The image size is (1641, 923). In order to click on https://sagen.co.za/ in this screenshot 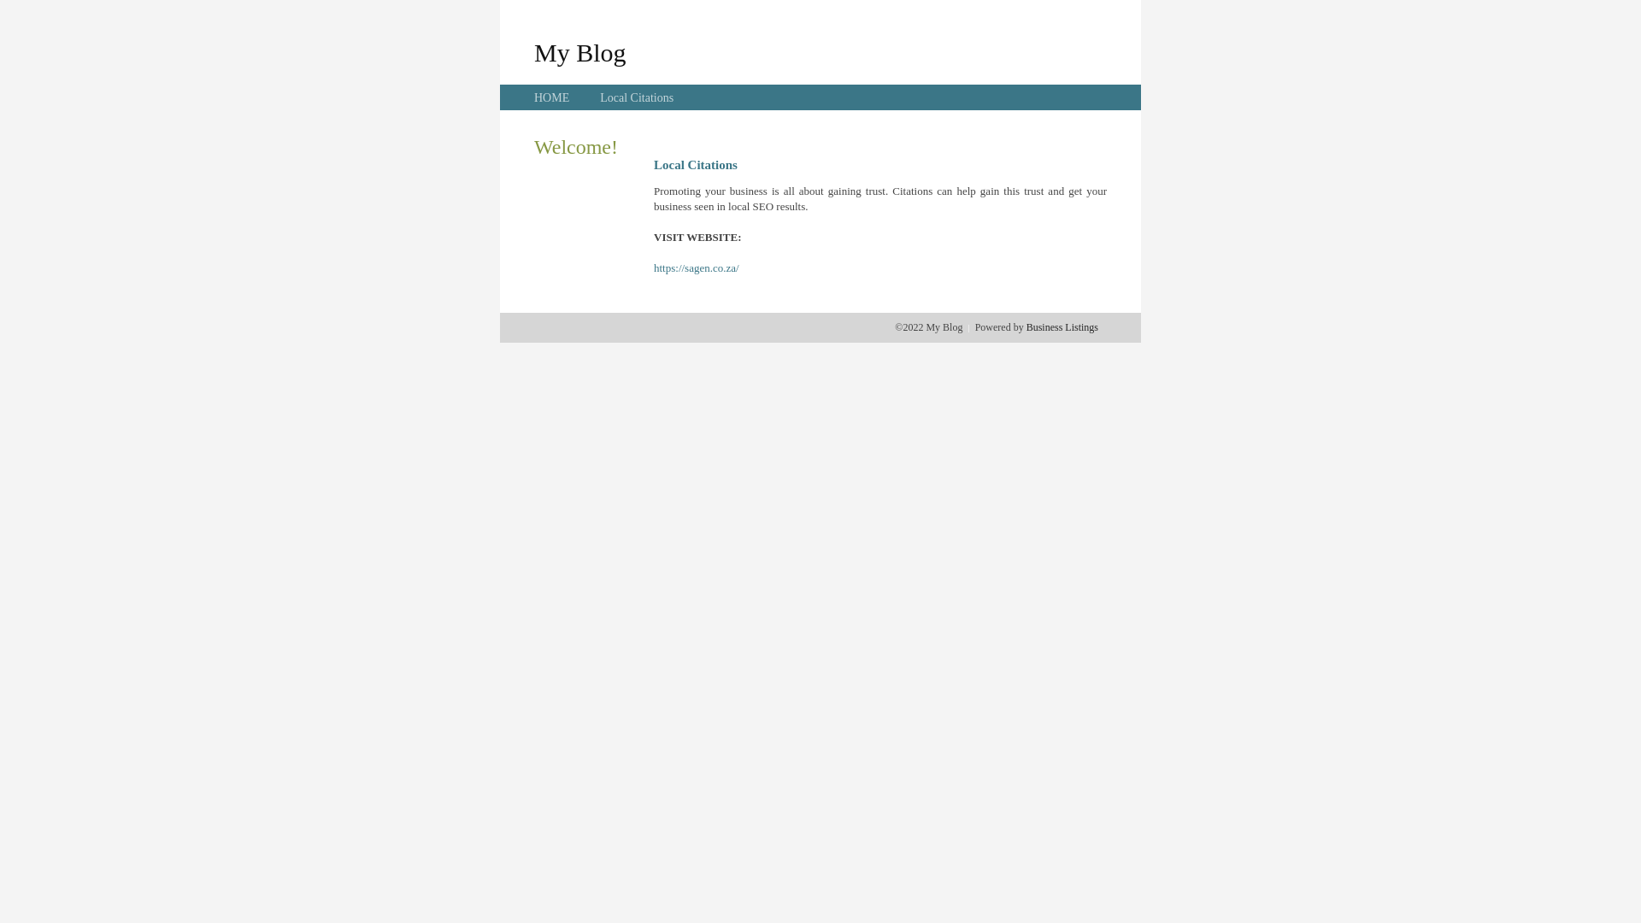, I will do `click(697, 268)`.